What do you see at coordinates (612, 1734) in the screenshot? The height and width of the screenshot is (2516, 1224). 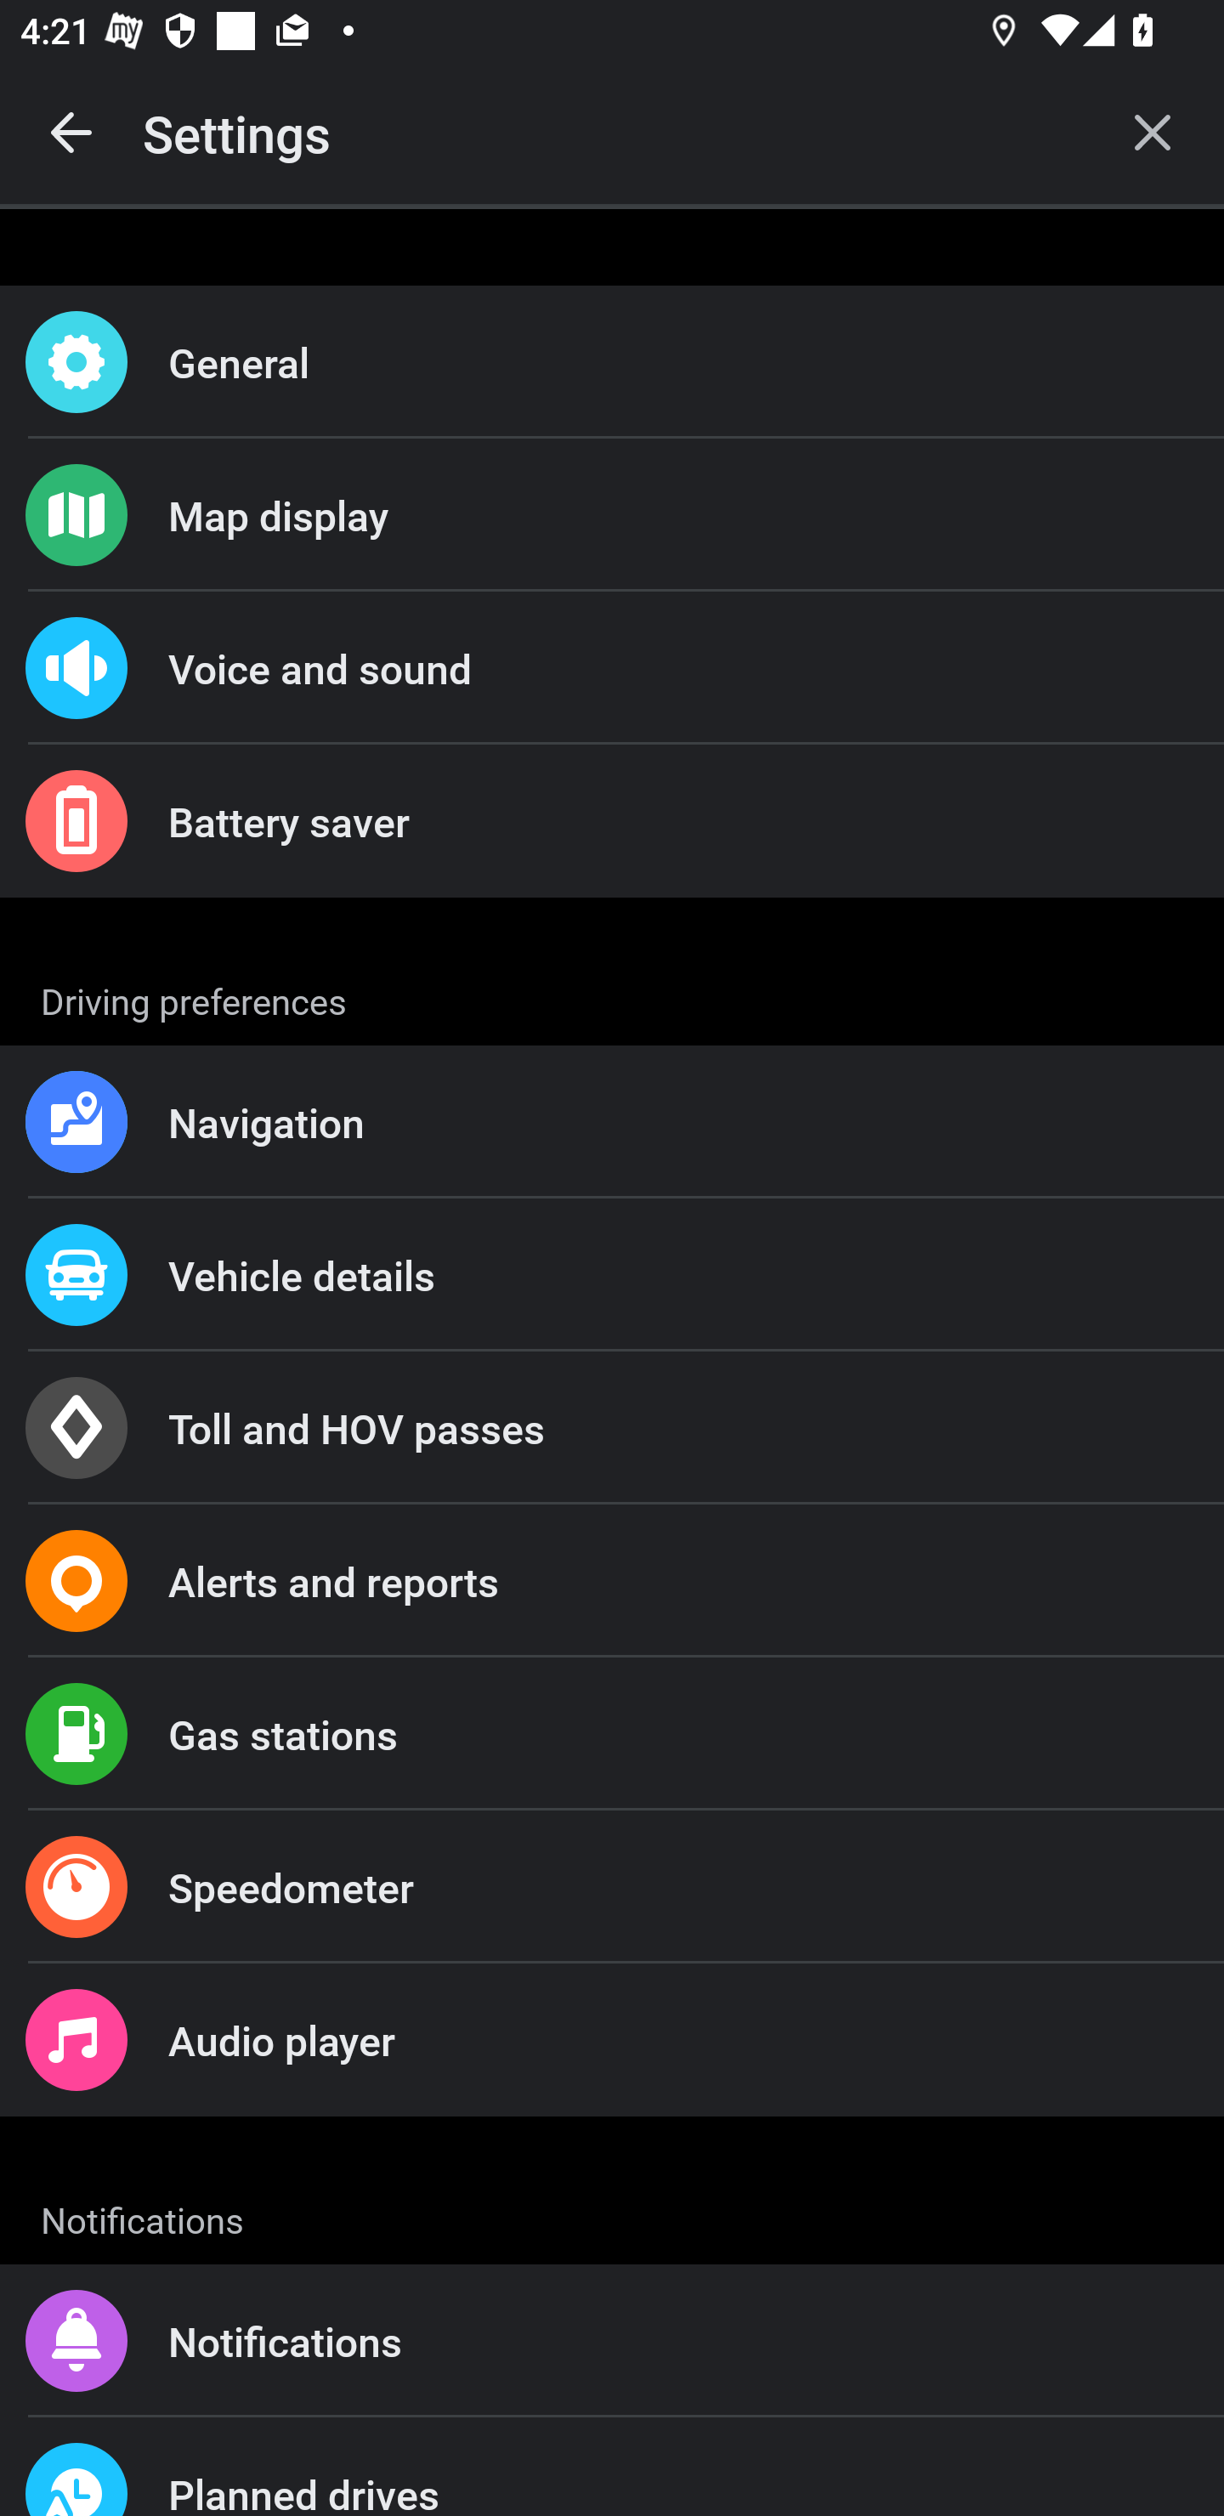 I see `Gas stations` at bounding box center [612, 1734].